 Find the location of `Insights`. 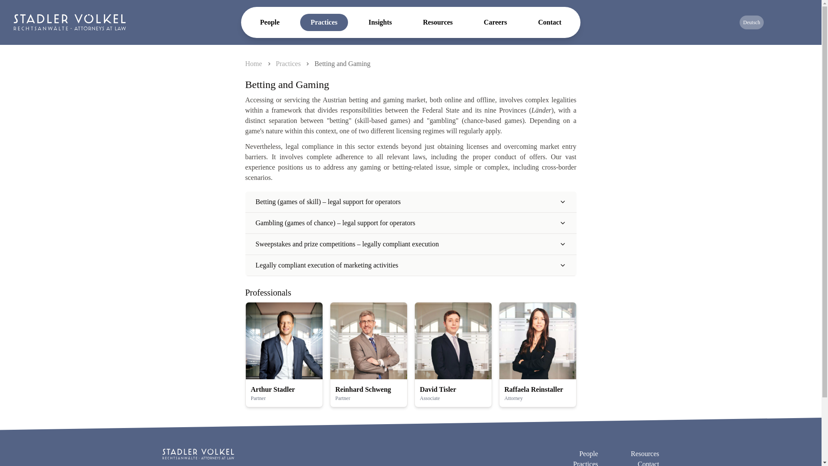

Insights is located at coordinates (380, 22).